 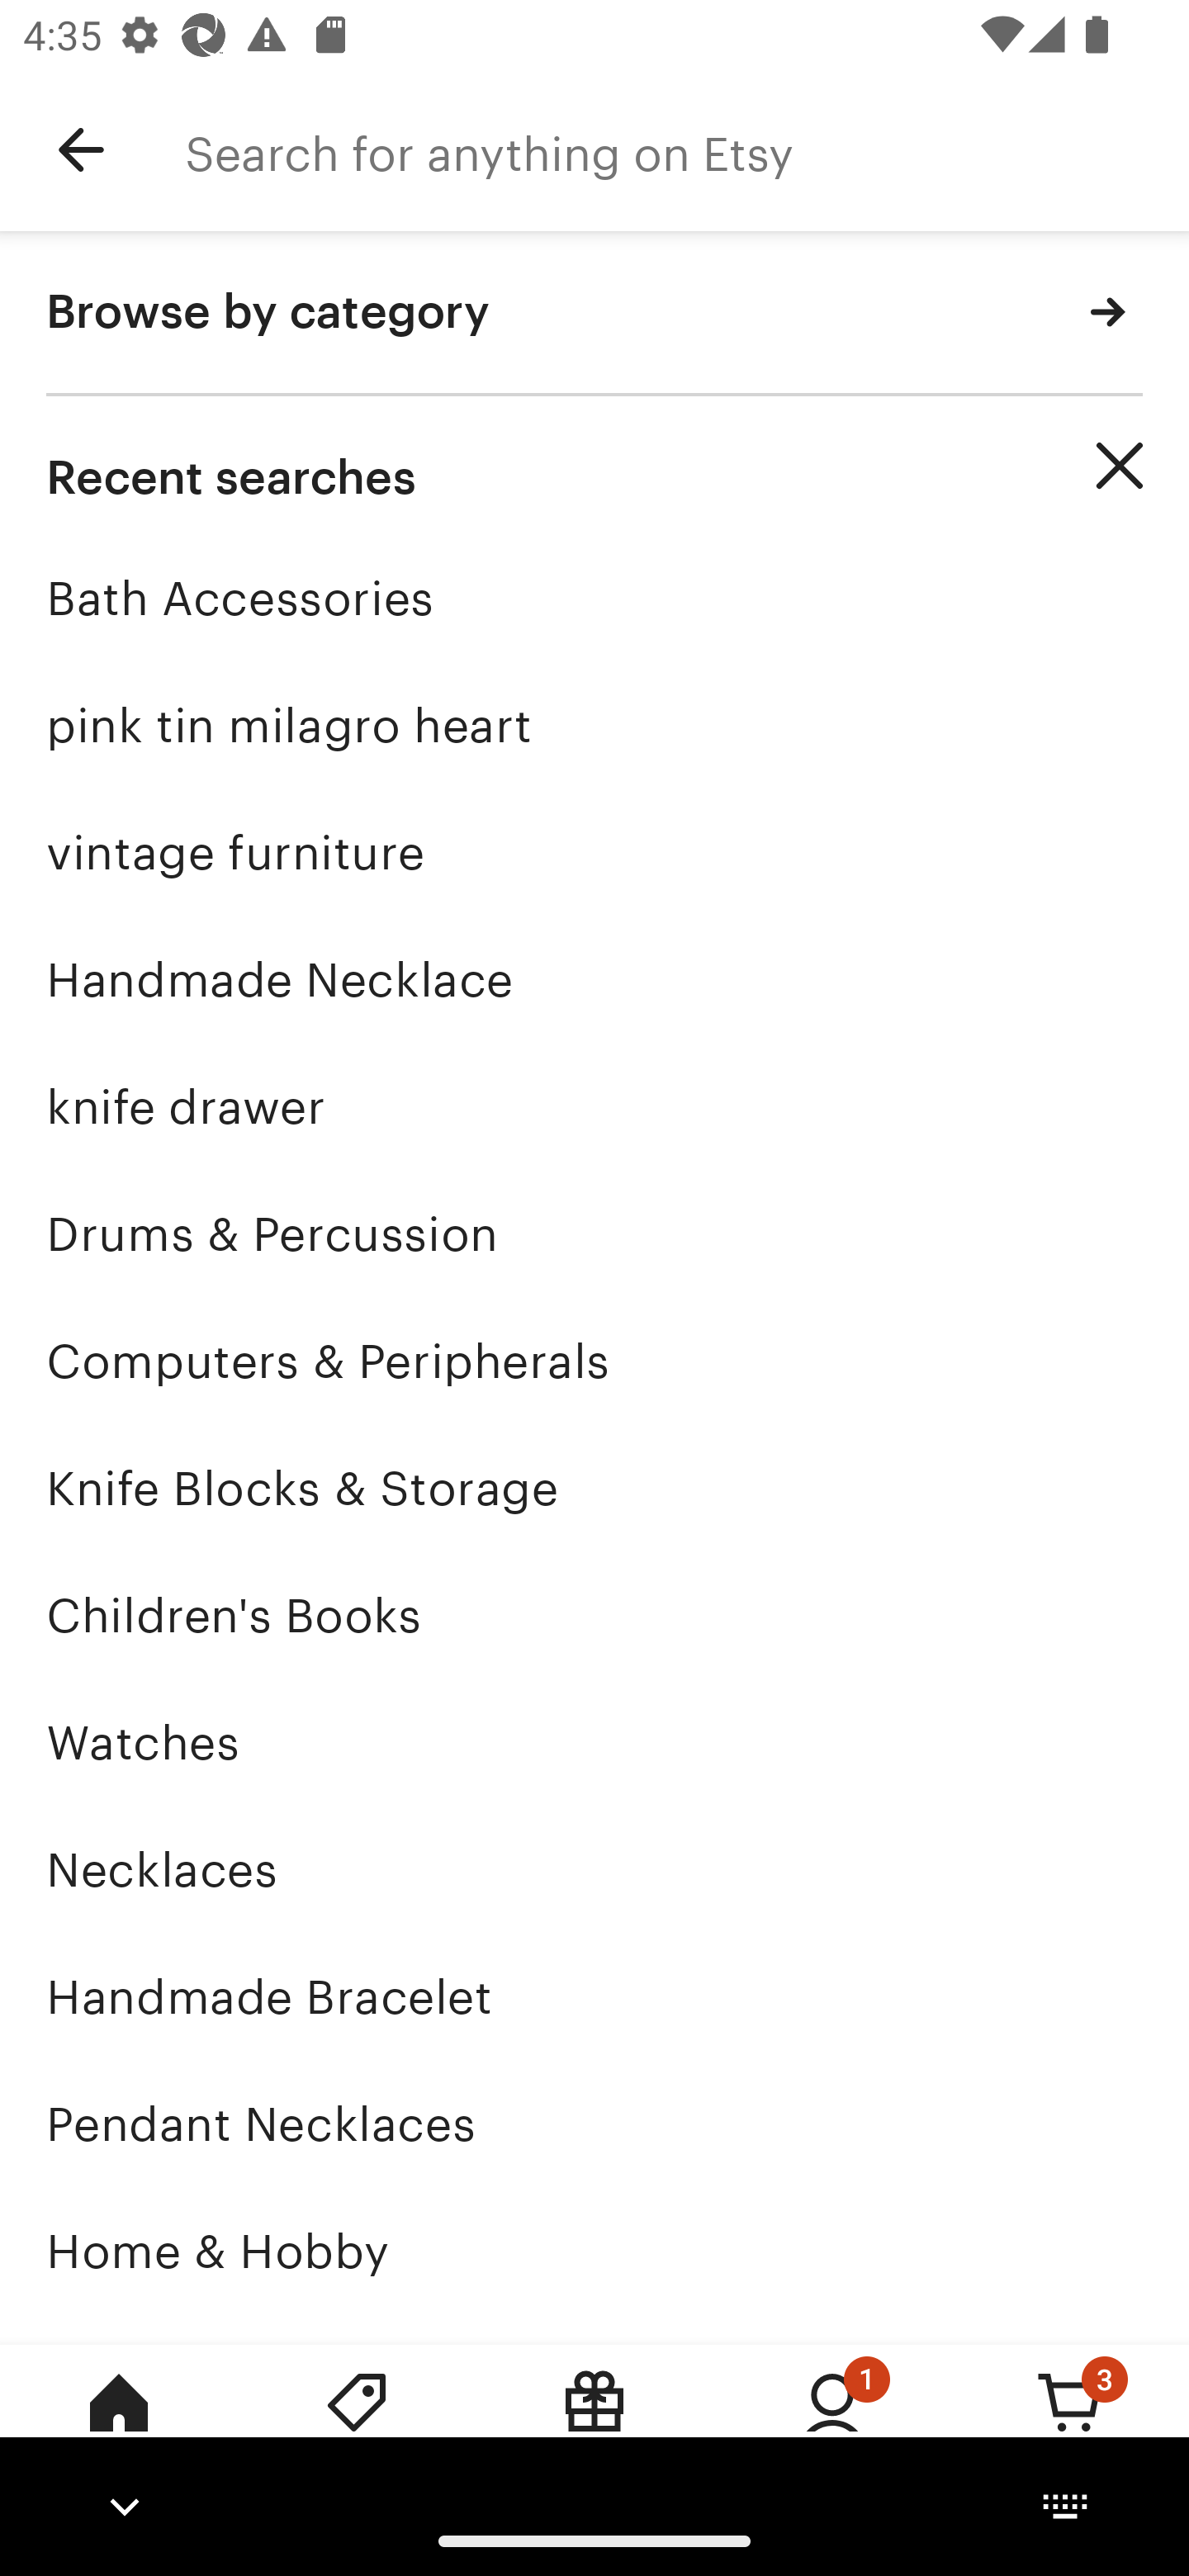 I want to click on You, 1 new notification, so click(x=832, y=2425).